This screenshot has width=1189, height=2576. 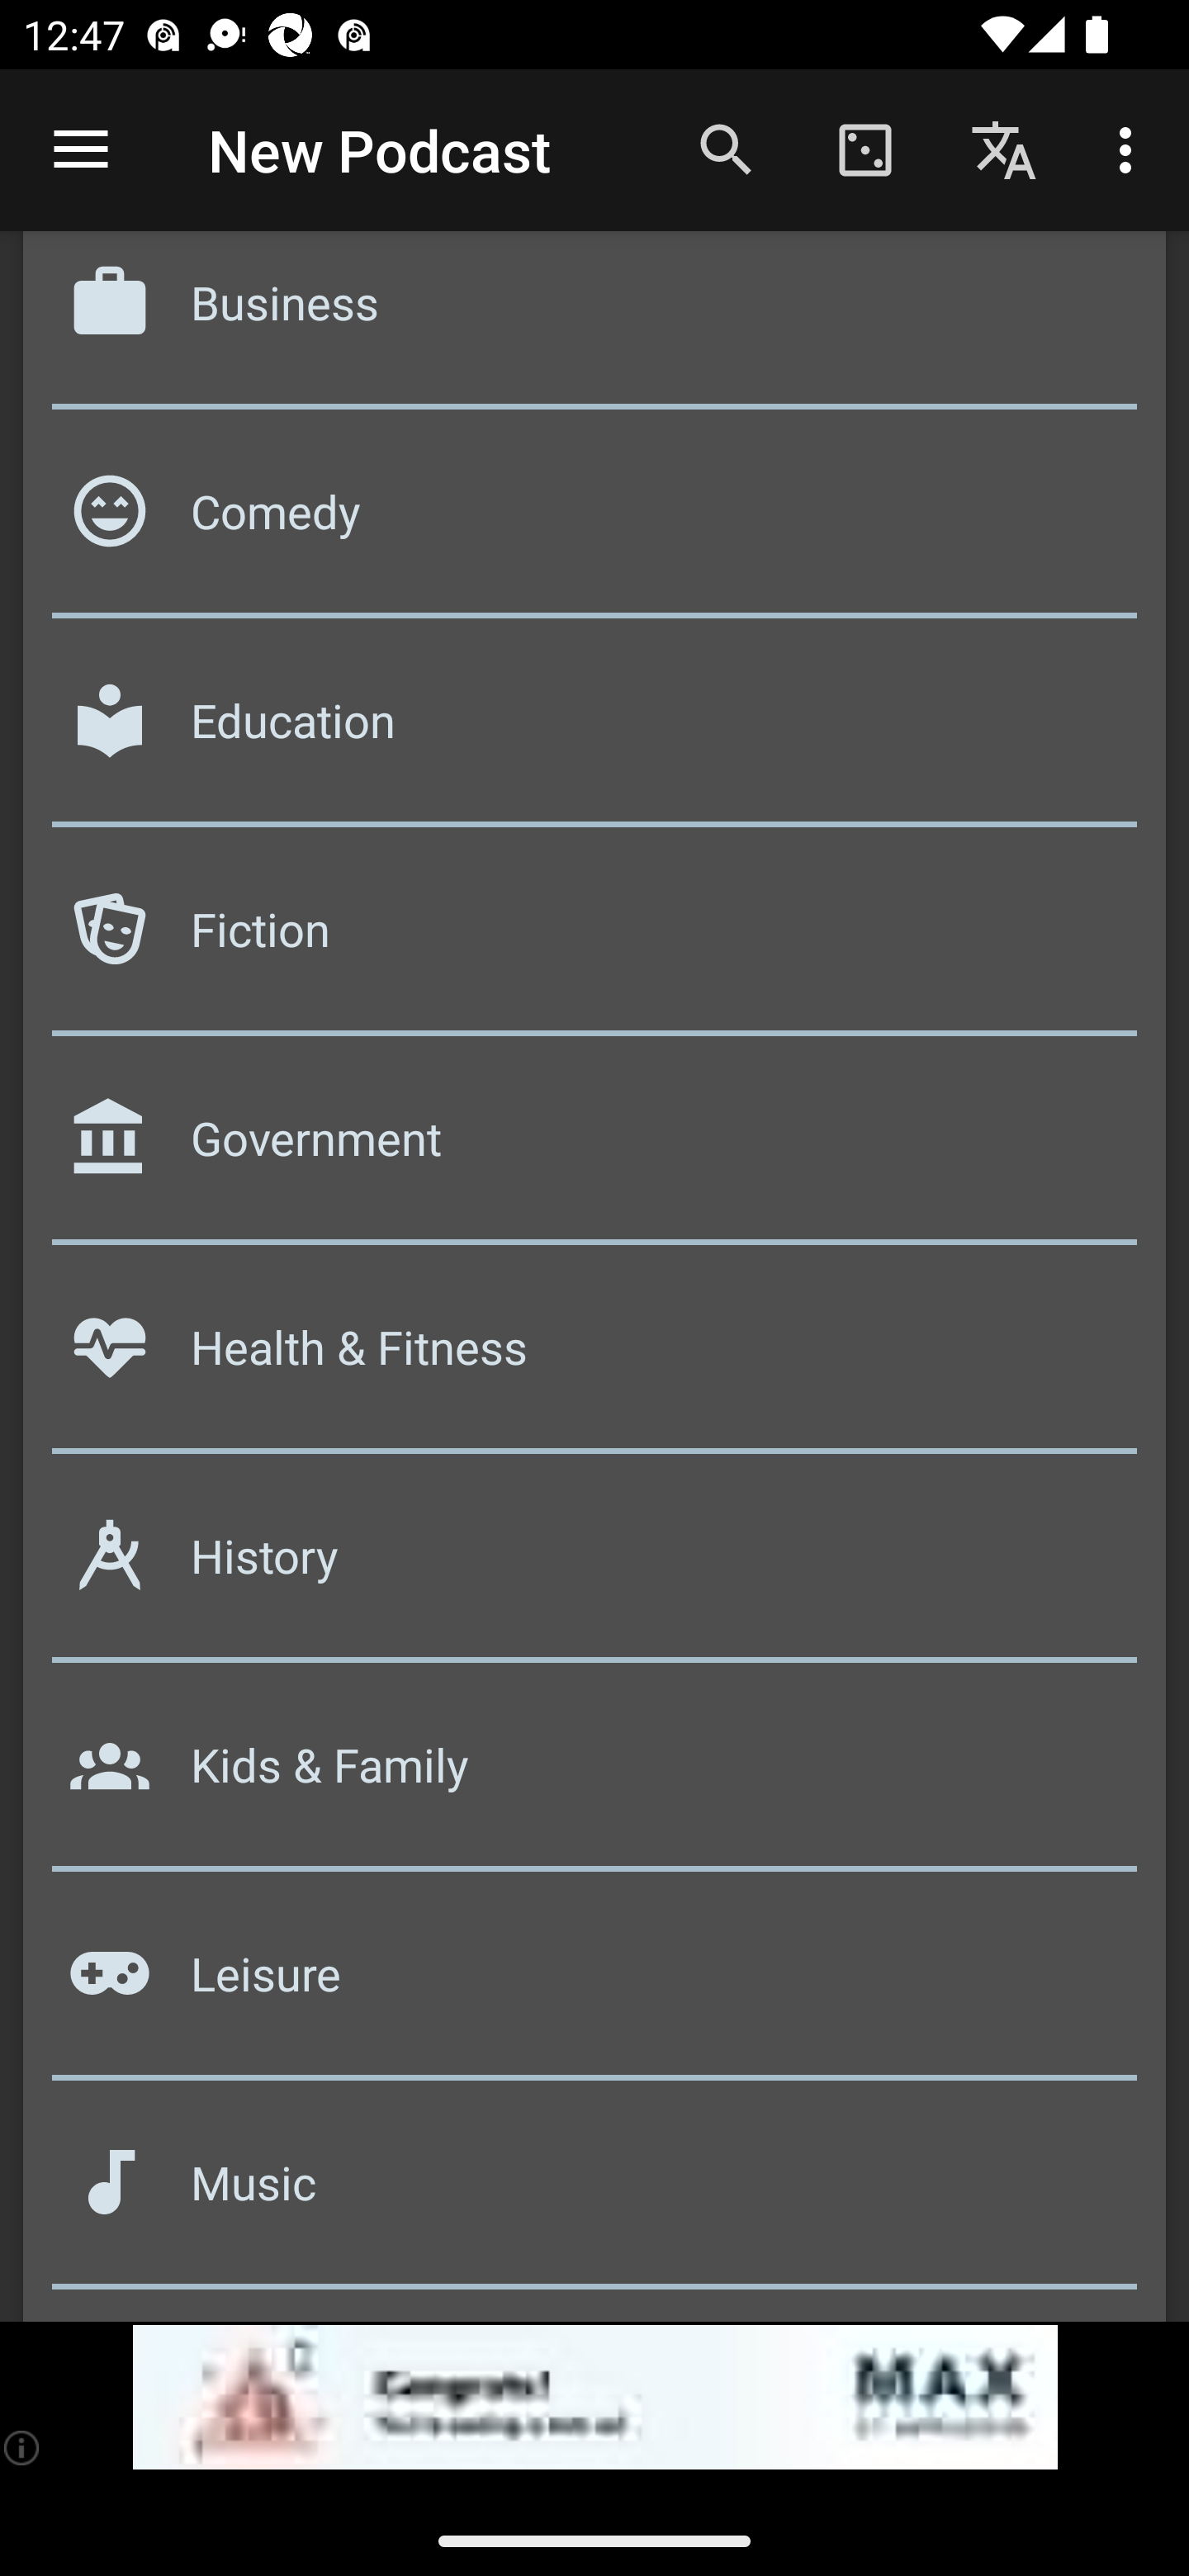 I want to click on History, so click(x=594, y=1567).